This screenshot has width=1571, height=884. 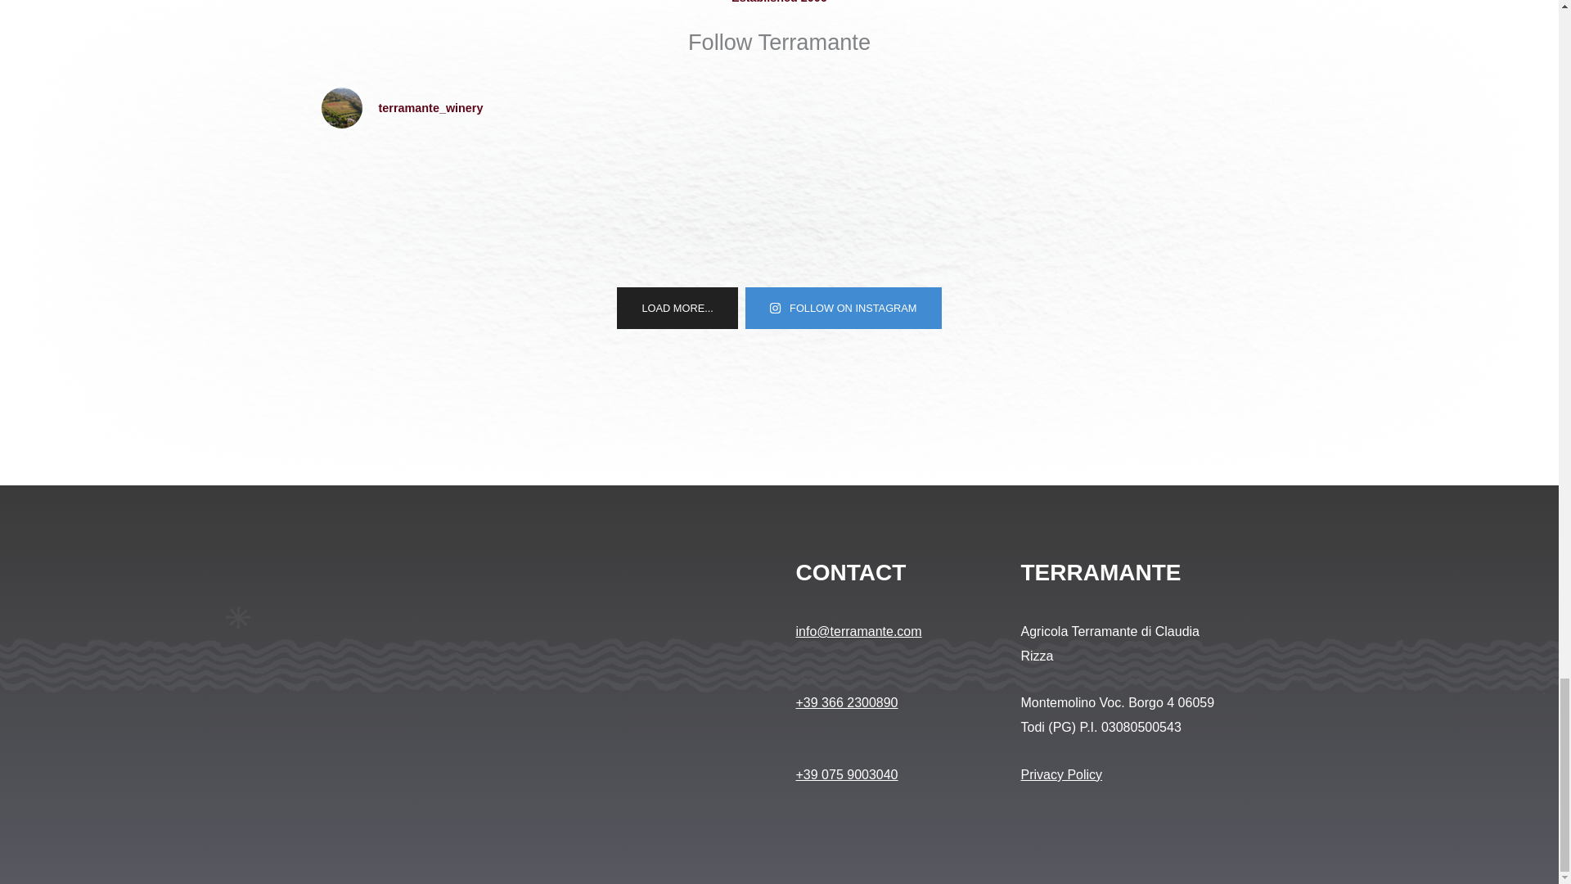 I want to click on LOAD MORE..., so click(x=677, y=308).